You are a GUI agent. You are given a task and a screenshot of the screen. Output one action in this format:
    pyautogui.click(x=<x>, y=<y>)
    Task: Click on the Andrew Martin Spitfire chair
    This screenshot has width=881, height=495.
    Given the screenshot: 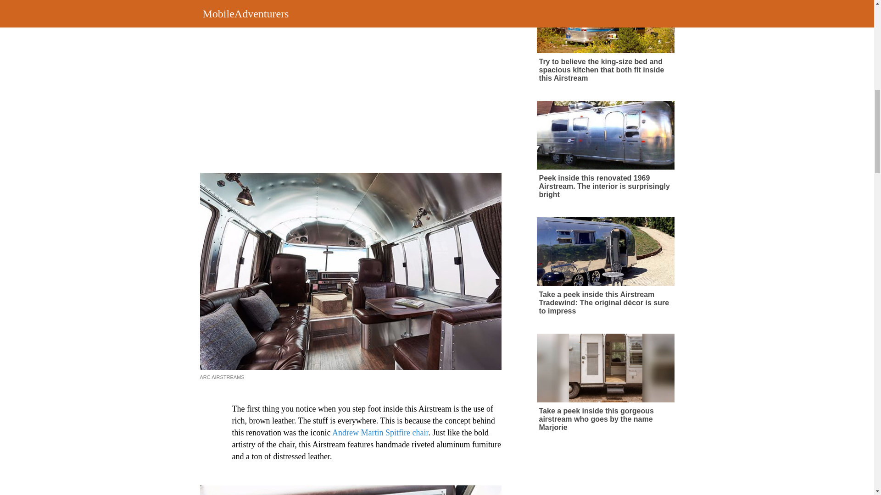 What is the action you would take?
    pyautogui.click(x=380, y=433)
    